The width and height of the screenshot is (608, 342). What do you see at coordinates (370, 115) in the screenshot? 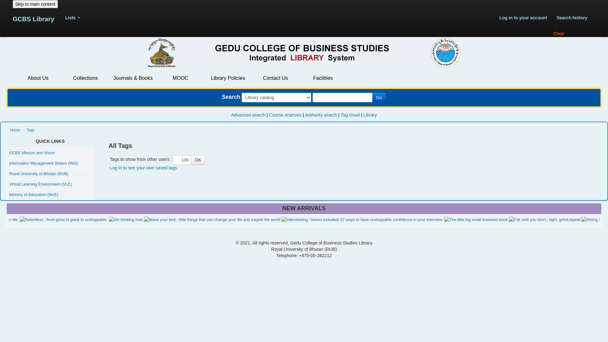
I see `Library` at bounding box center [370, 115].